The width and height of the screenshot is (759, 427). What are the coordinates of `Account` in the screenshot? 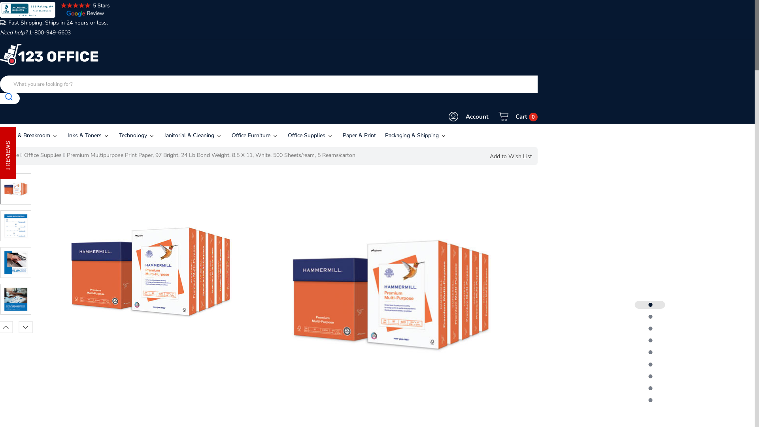 It's located at (469, 117).